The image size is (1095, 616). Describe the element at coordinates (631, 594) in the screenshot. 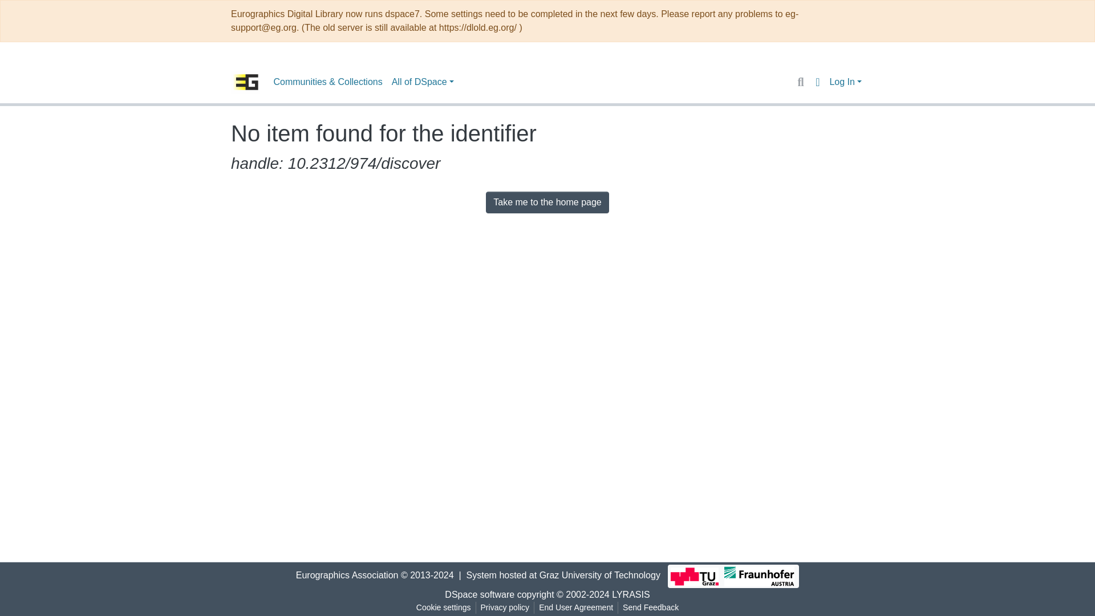

I see `LYRASIS` at that location.